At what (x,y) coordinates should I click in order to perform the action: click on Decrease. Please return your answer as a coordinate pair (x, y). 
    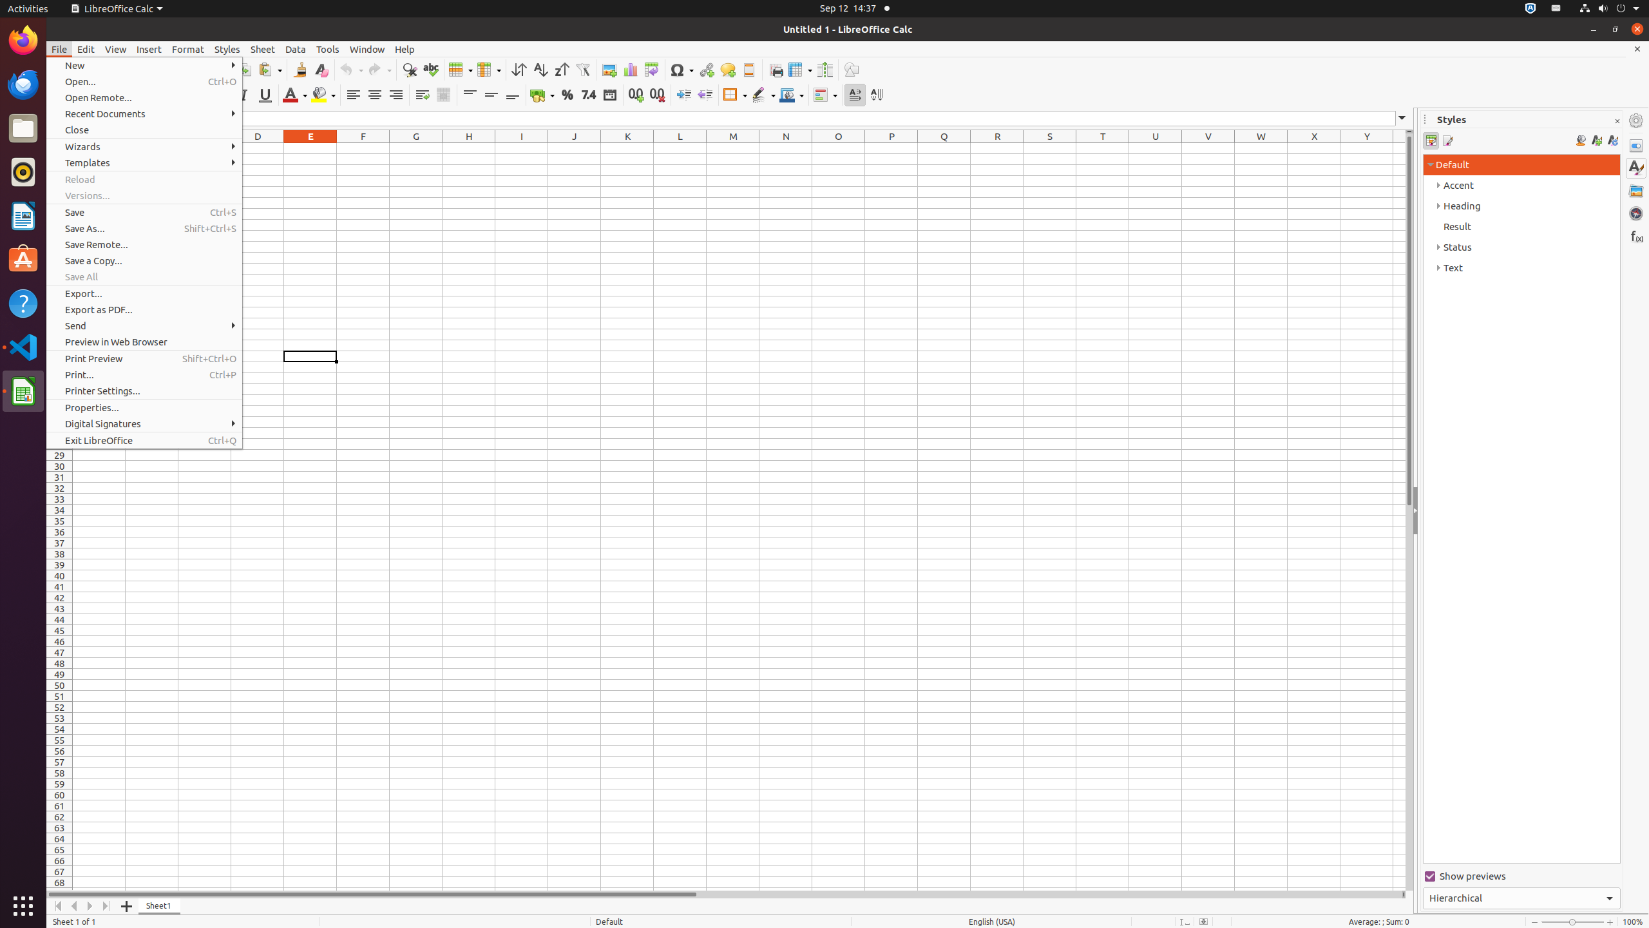
    Looking at the image, I should click on (705, 95).